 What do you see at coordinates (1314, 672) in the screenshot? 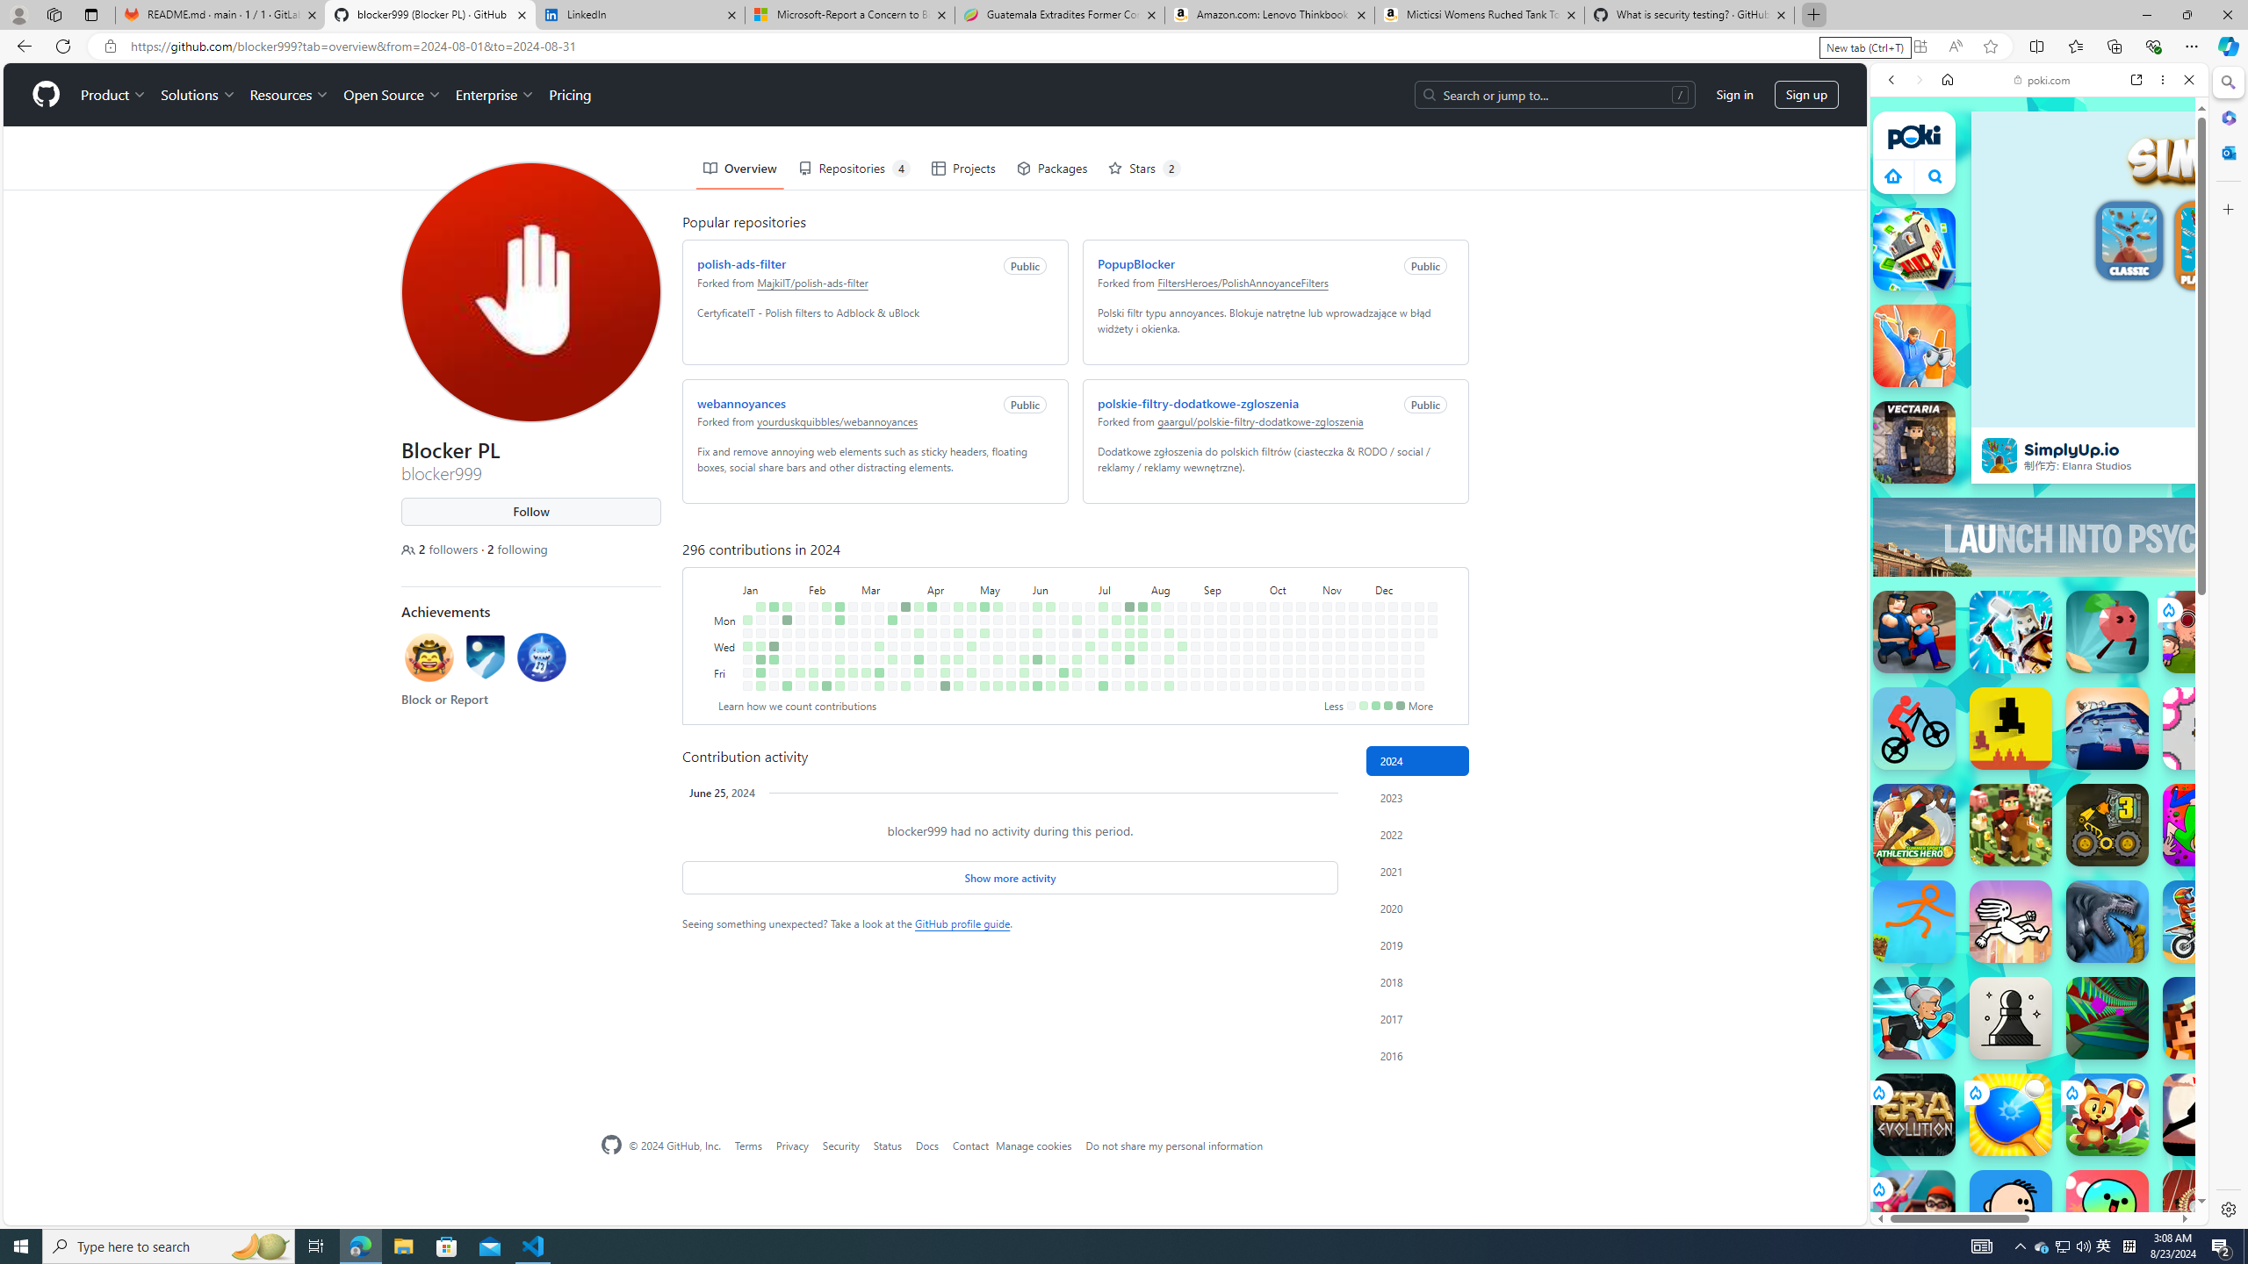
I see `No contributions on November 1st.` at bounding box center [1314, 672].